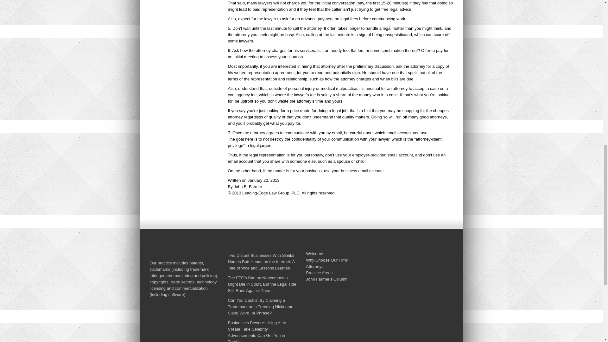 This screenshot has width=608, height=342. Describe the element at coordinates (314, 253) in the screenshot. I see `Welcome` at that location.